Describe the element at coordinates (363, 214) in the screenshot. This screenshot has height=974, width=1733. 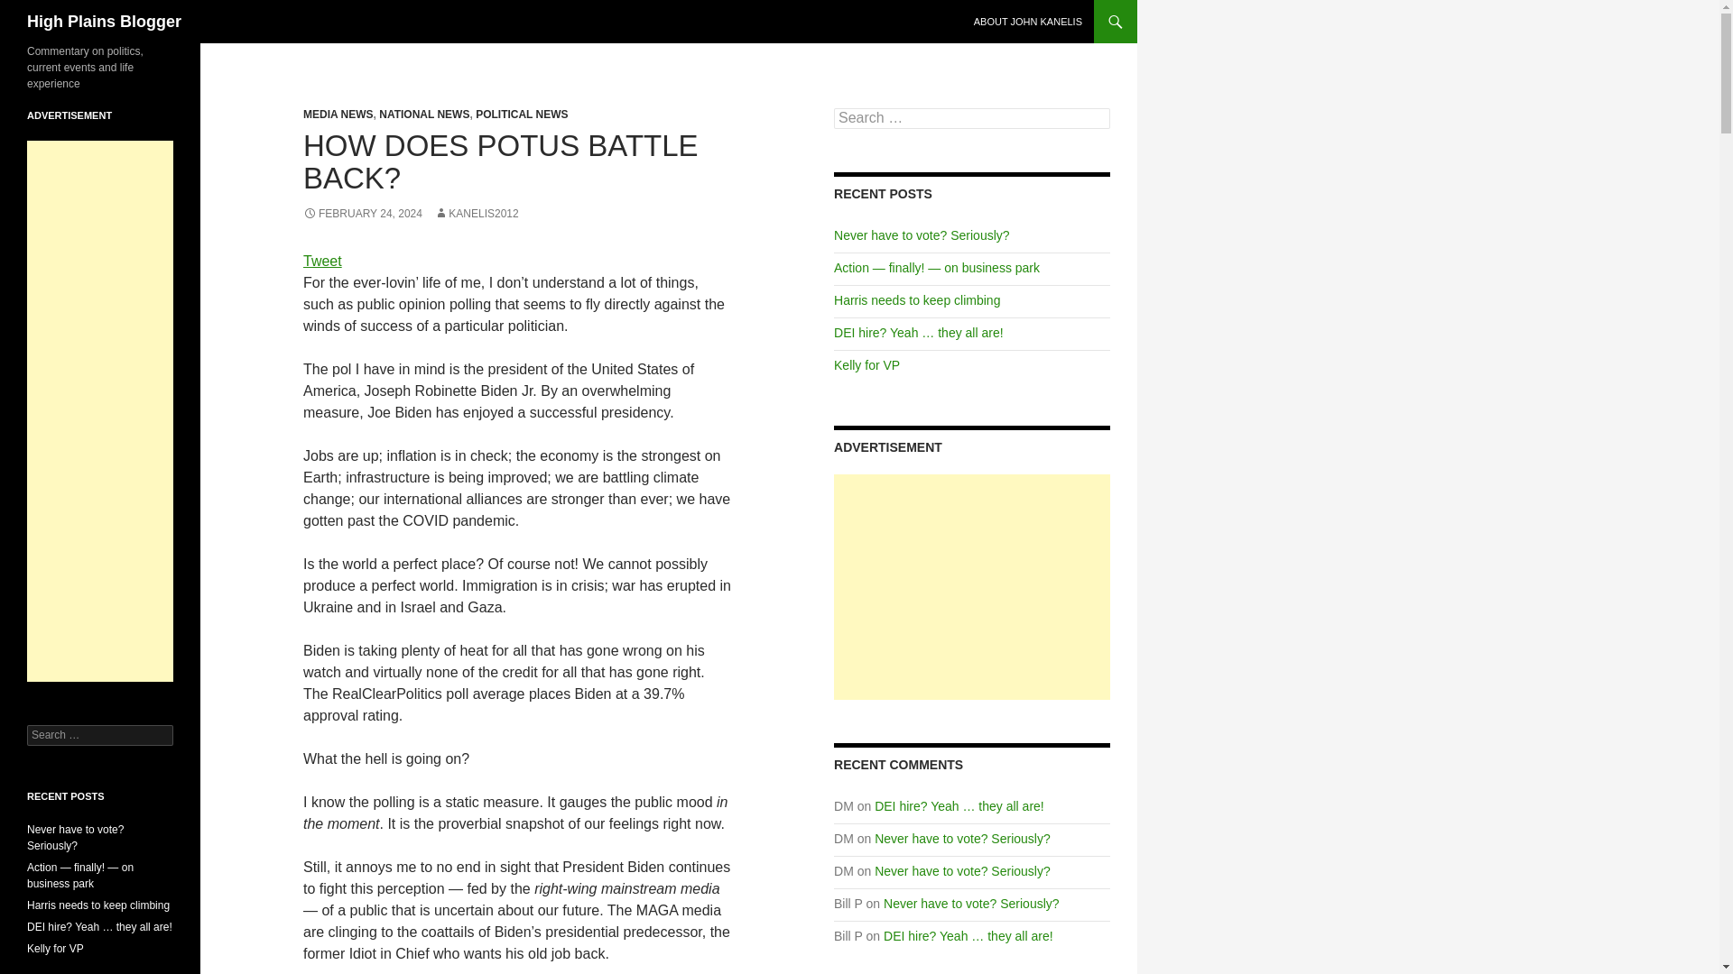
I see `FEBRUARY 24, 2024` at that location.